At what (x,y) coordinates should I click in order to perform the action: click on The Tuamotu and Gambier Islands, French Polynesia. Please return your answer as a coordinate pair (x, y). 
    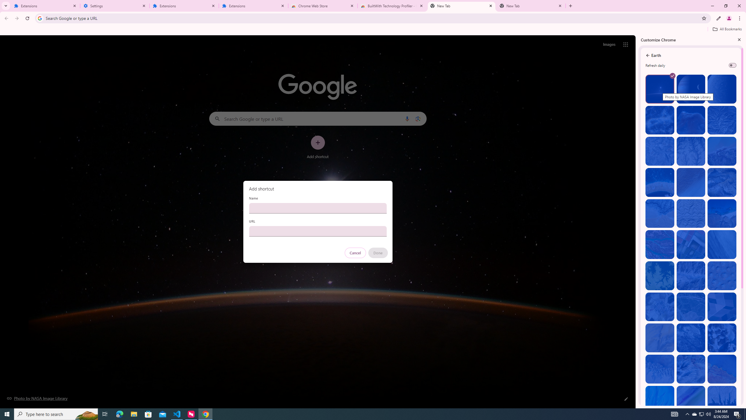
    Looking at the image, I should click on (660, 183).